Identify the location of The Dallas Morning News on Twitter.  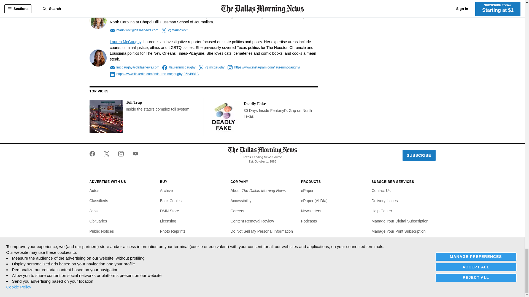
(106, 153).